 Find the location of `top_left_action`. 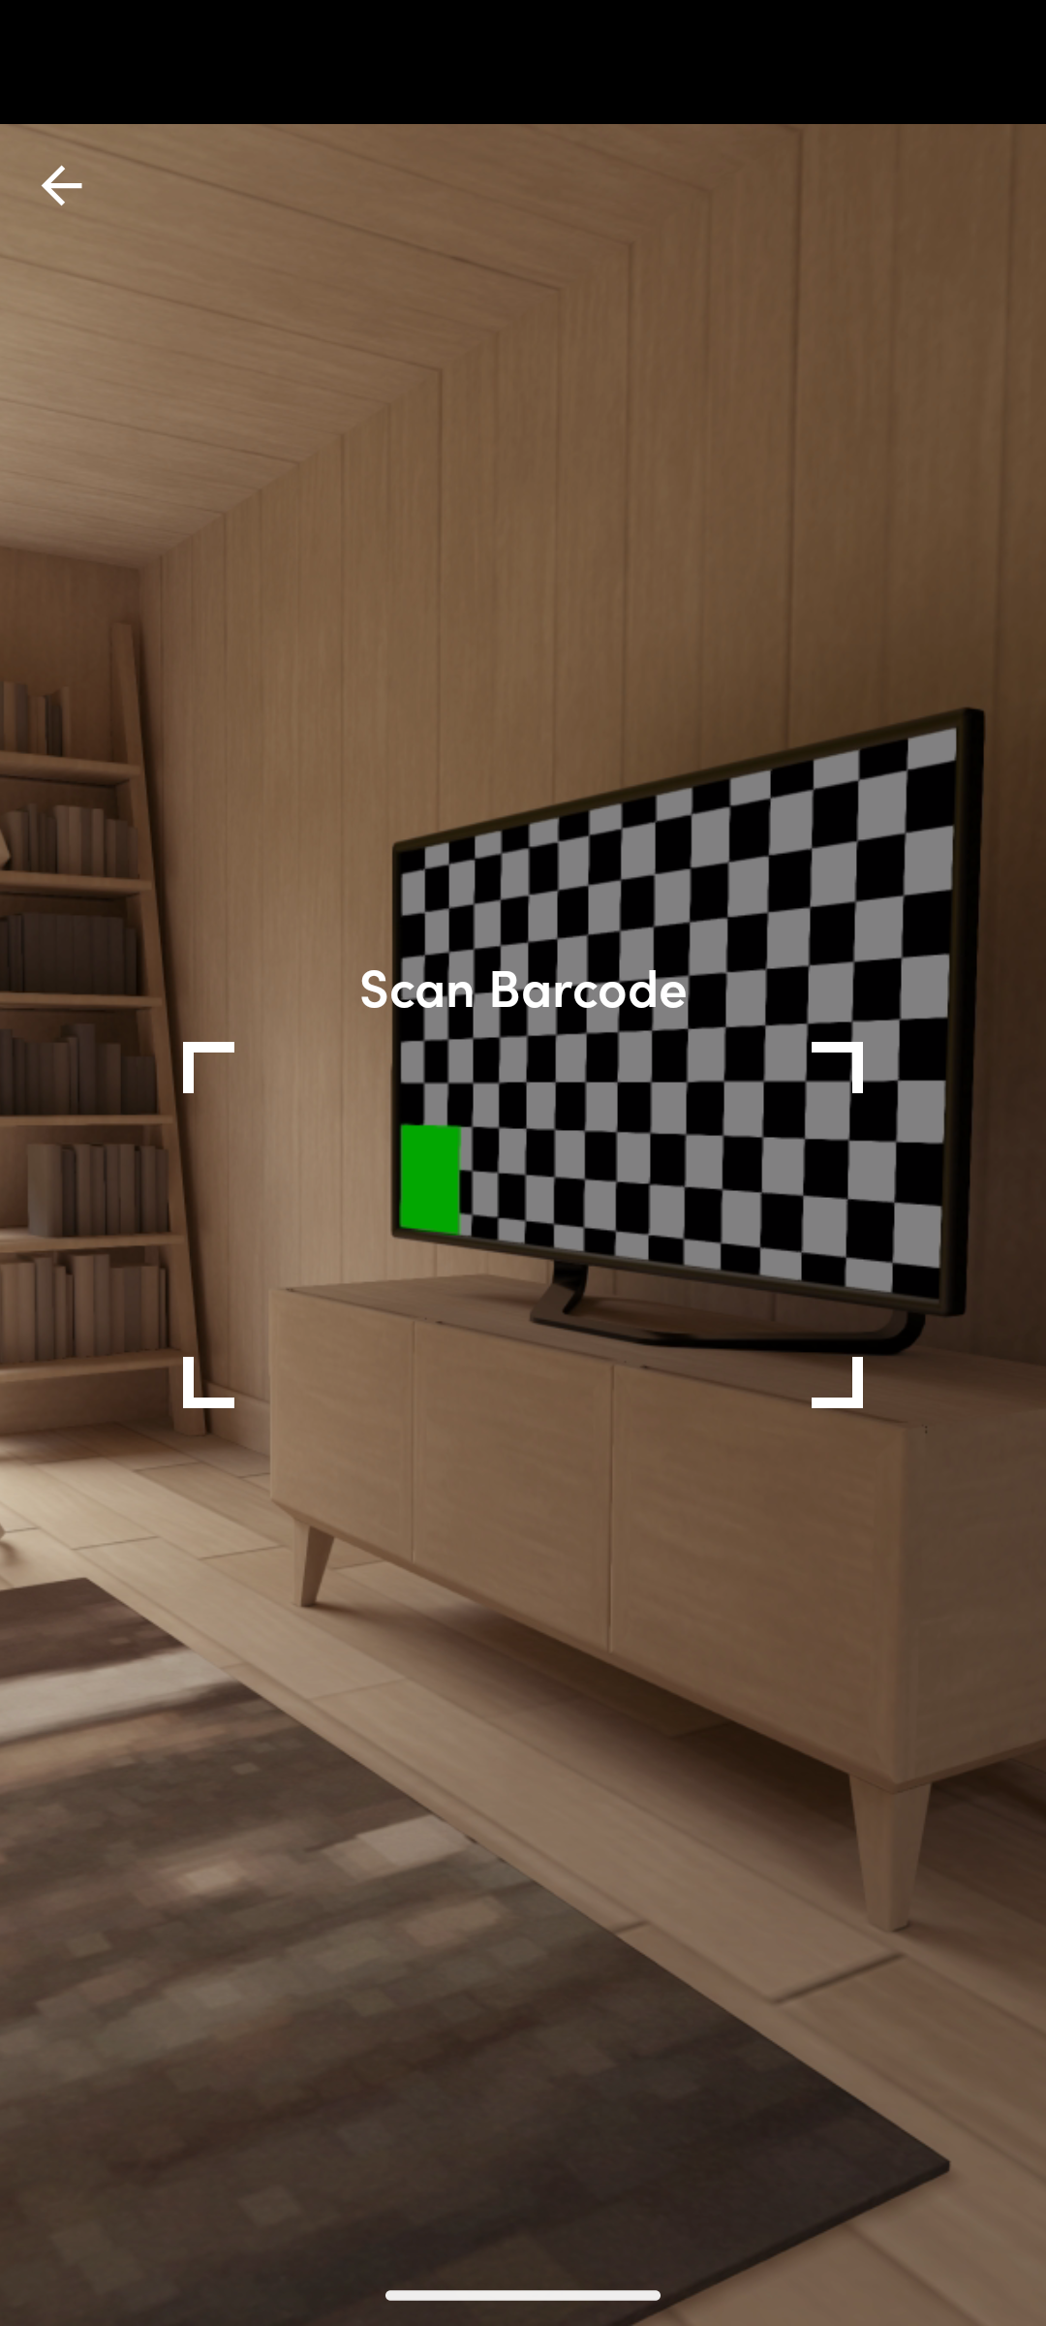

top_left_action is located at coordinates (62, 186).